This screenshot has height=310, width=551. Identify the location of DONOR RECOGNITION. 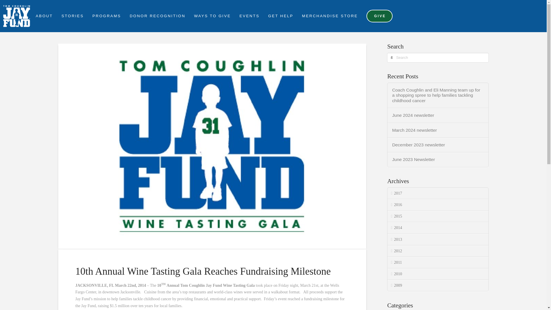
(157, 16).